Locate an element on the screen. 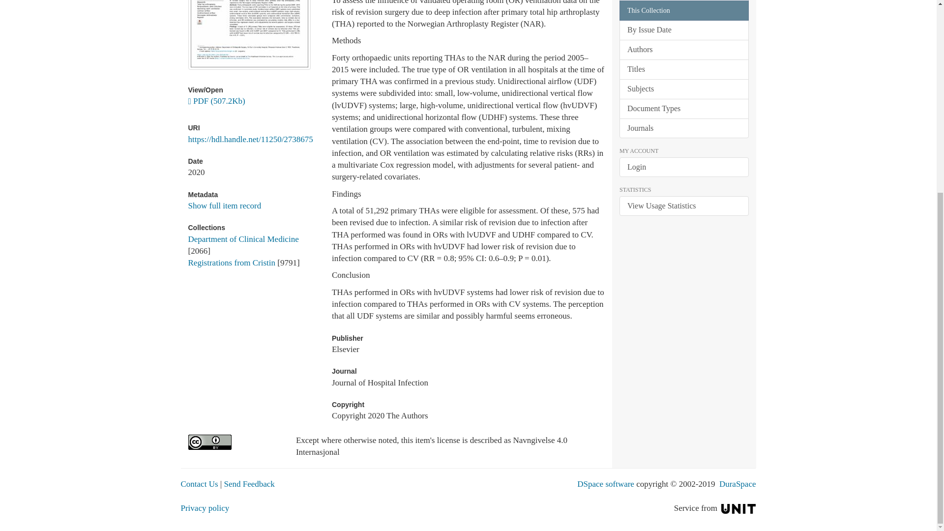  Navngivelse 4.0 Internasjonal is located at coordinates (234, 442).